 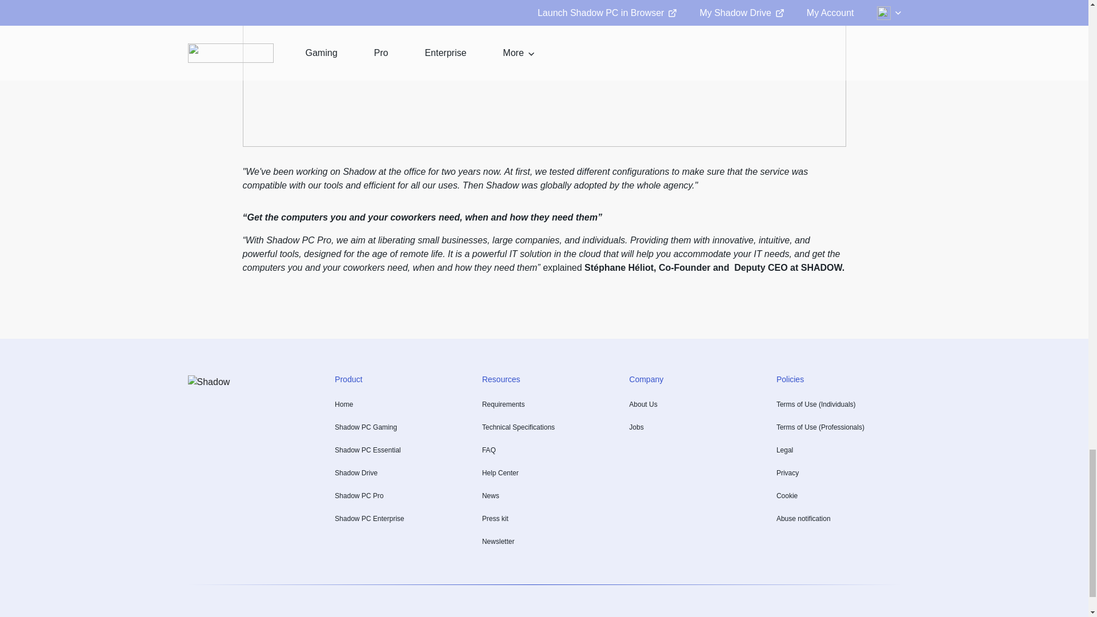 I want to click on Shadow PC Gaming, so click(x=366, y=427).